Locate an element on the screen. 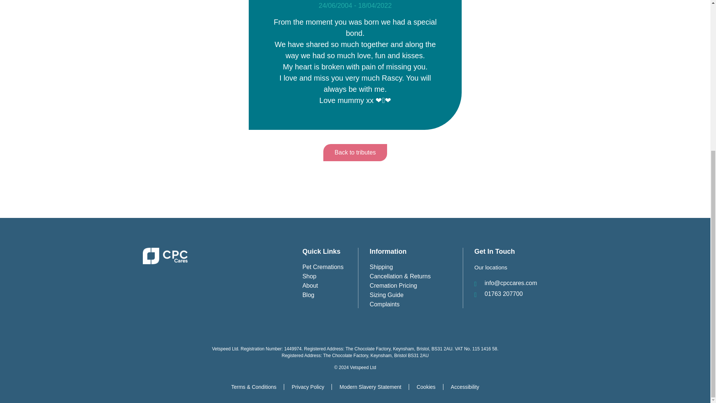 This screenshot has height=403, width=716. Pet Cremations is located at coordinates (330, 267).